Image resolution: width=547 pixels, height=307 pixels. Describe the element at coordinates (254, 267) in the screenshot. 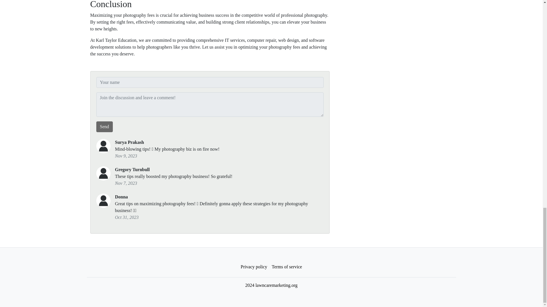

I see `Privacy policy` at that location.